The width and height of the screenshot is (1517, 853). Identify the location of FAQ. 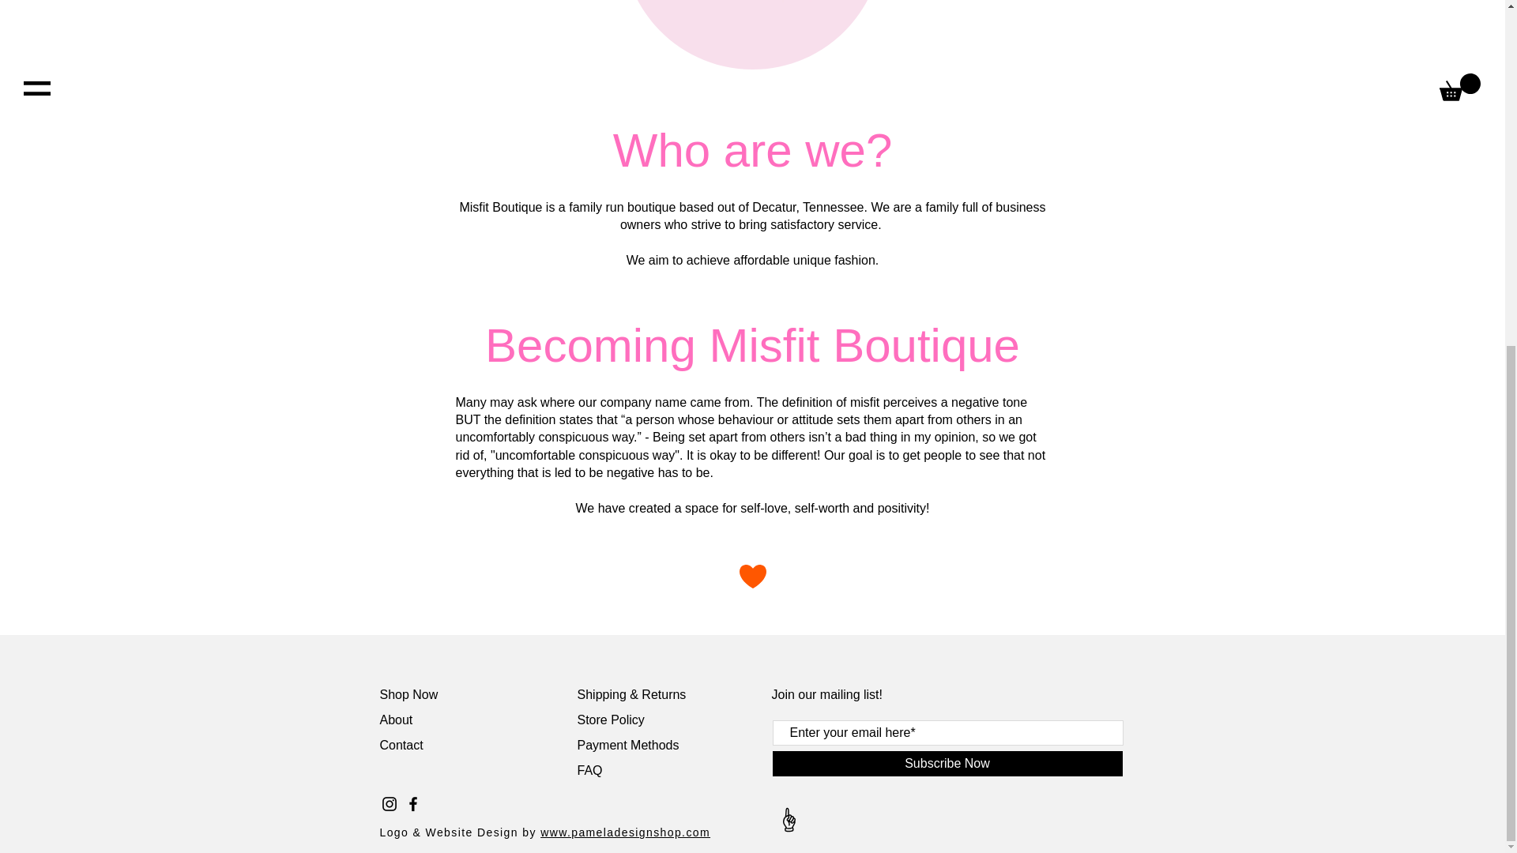
(589, 769).